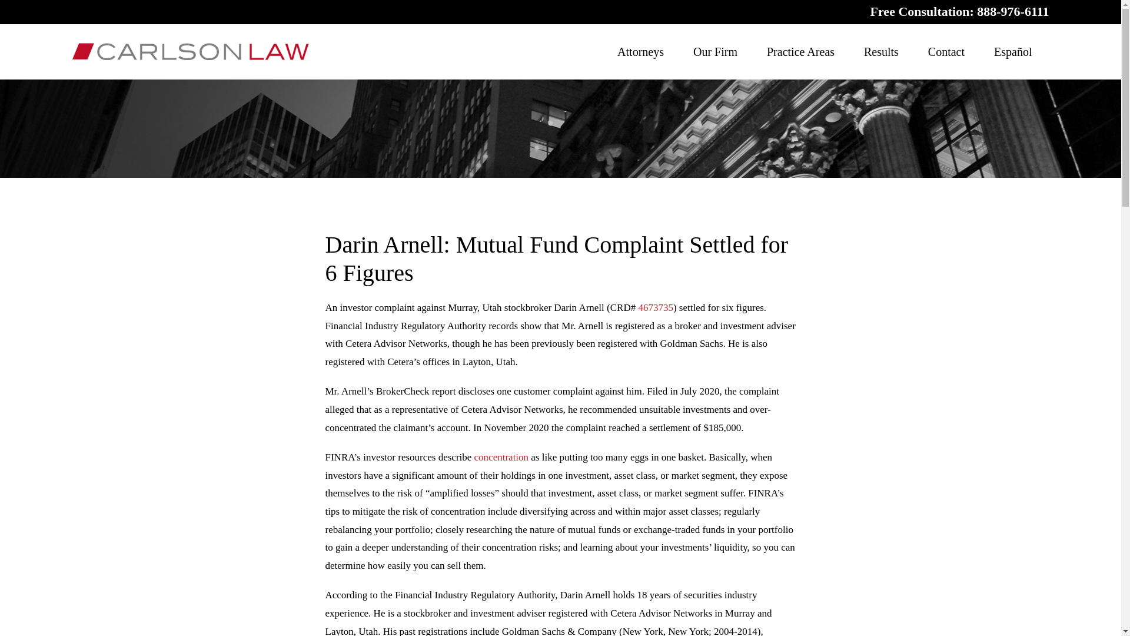  Describe the element at coordinates (800, 52) in the screenshot. I see `Practice Areas` at that location.